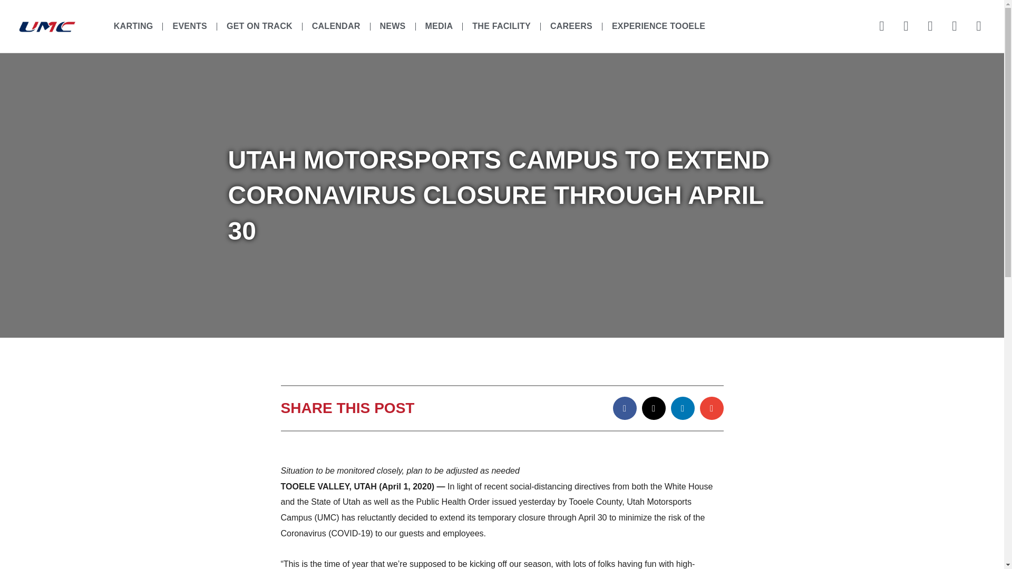 This screenshot has height=569, width=1012. What do you see at coordinates (190, 26) in the screenshot?
I see `EVENTS` at bounding box center [190, 26].